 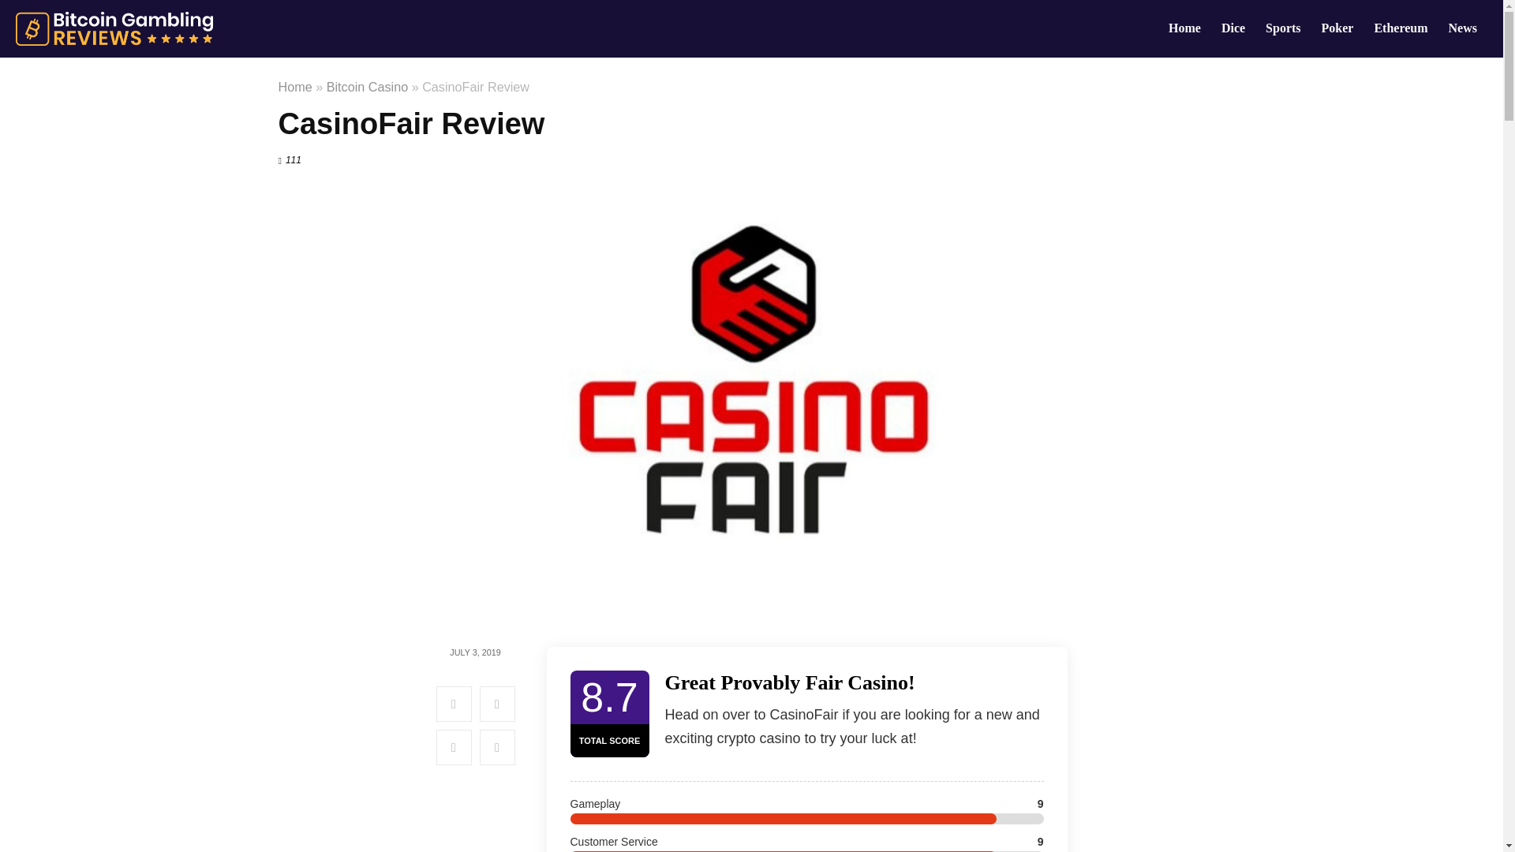 What do you see at coordinates (1338, 29) in the screenshot?
I see `Poker` at bounding box center [1338, 29].